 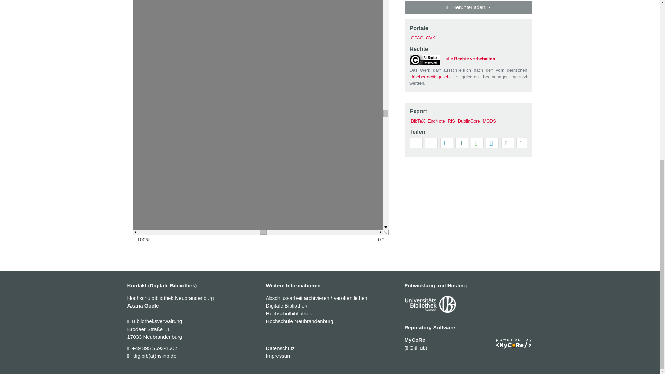 I want to click on Bei Twitter teilen, so click(x=415, y=143).